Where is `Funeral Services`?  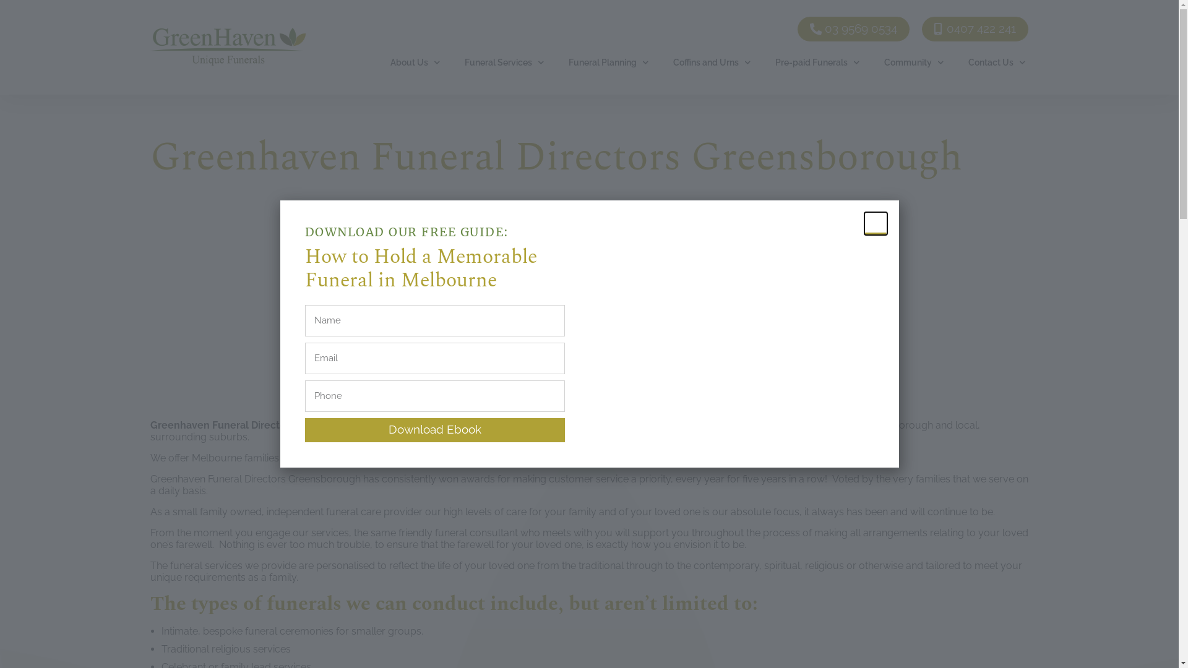
Funeral Services is located at coordinates (504, 62).